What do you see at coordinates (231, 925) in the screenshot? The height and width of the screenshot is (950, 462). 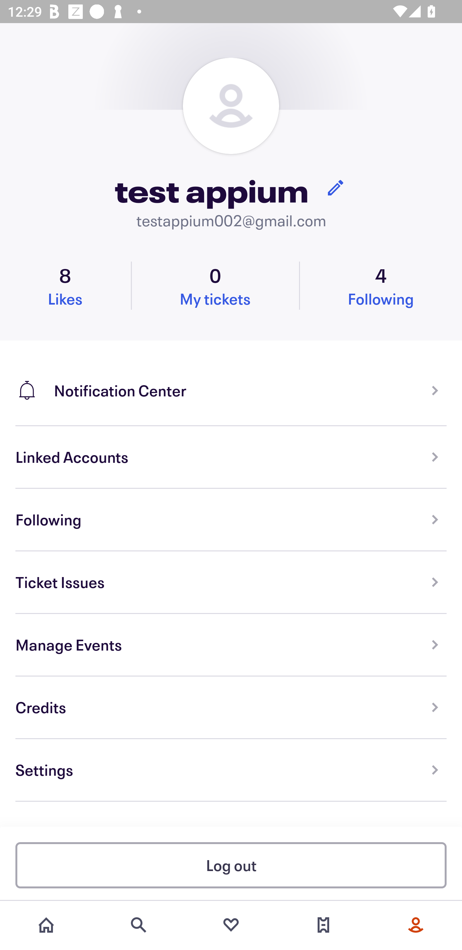 I see `Favorites` at bounding box center [231, 925].